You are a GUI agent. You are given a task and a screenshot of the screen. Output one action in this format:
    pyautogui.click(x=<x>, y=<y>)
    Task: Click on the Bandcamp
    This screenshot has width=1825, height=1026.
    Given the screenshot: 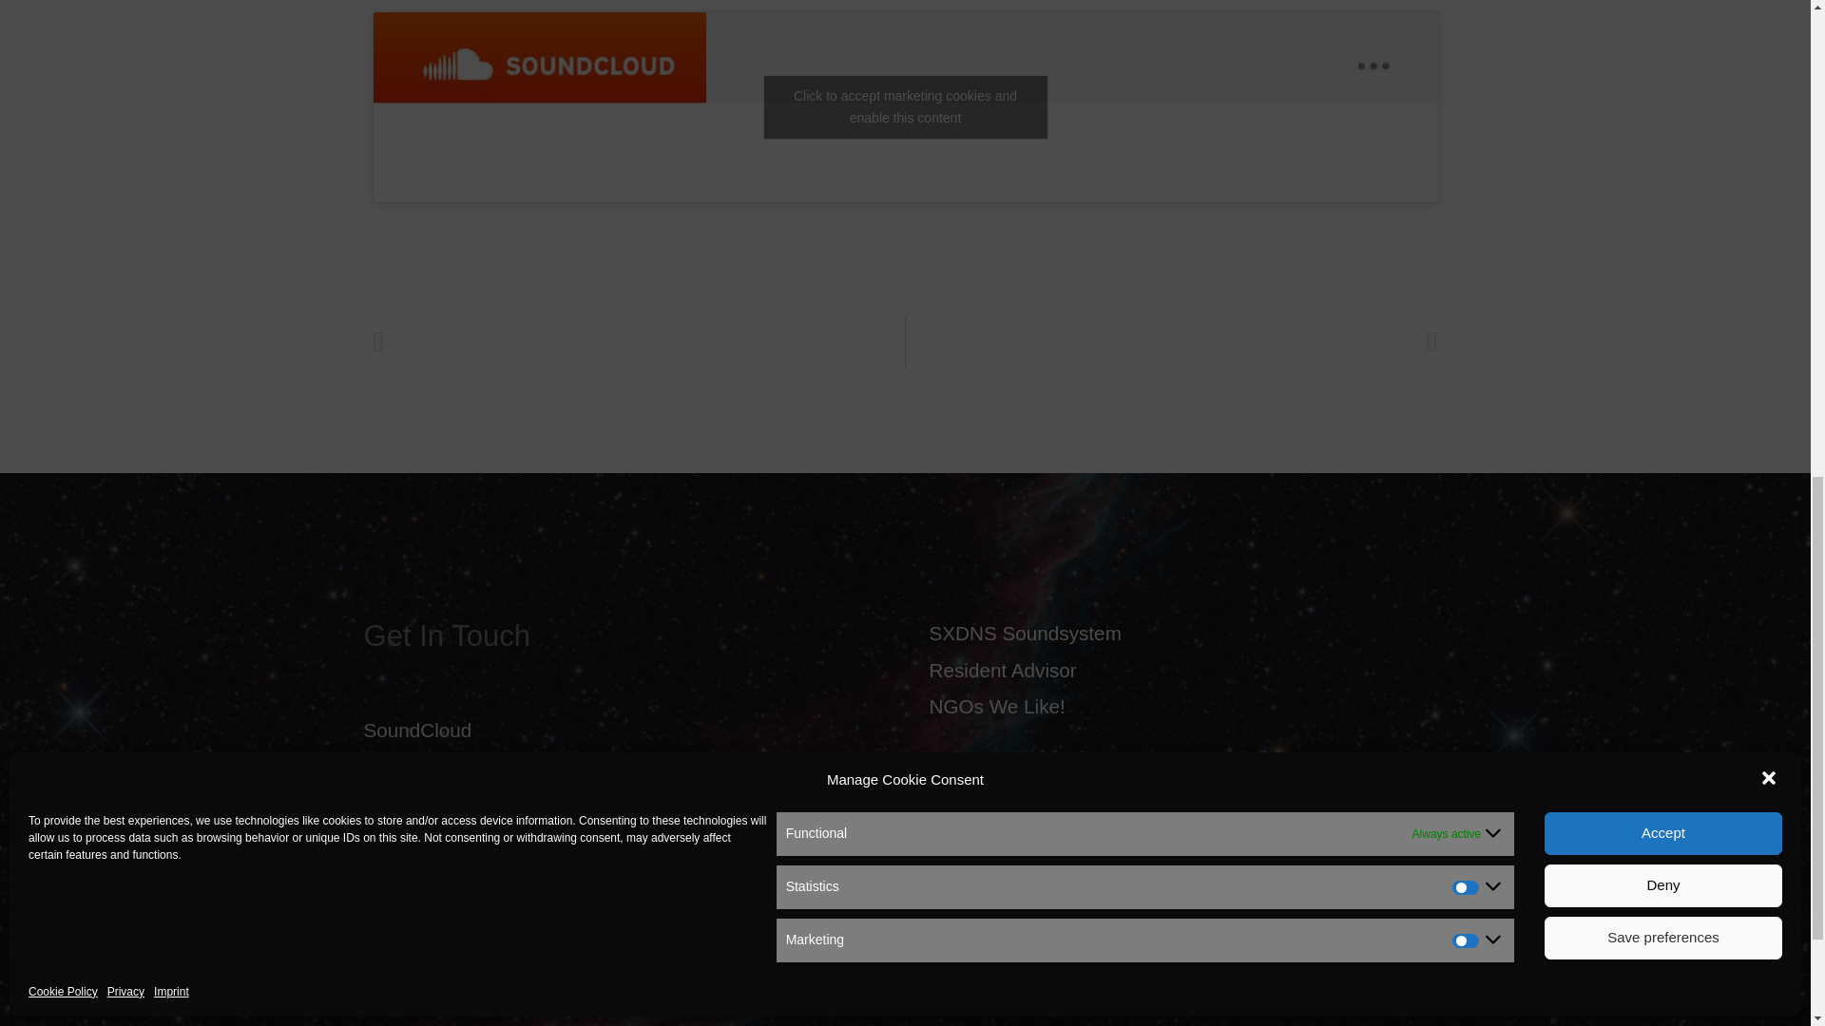 What is the action you would take?
    pyautogui.click(x=411, y=766)
    